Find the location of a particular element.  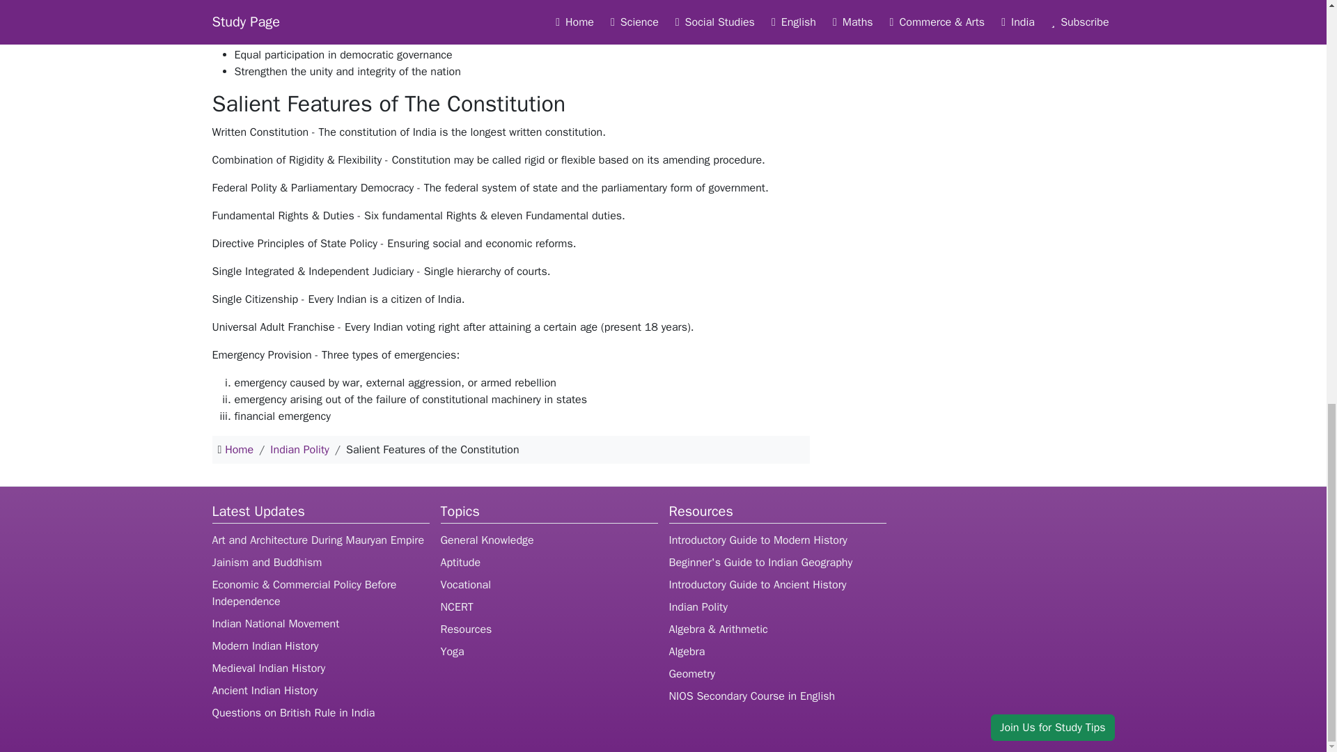

General Knowledge is located at coordinates (486, 540).